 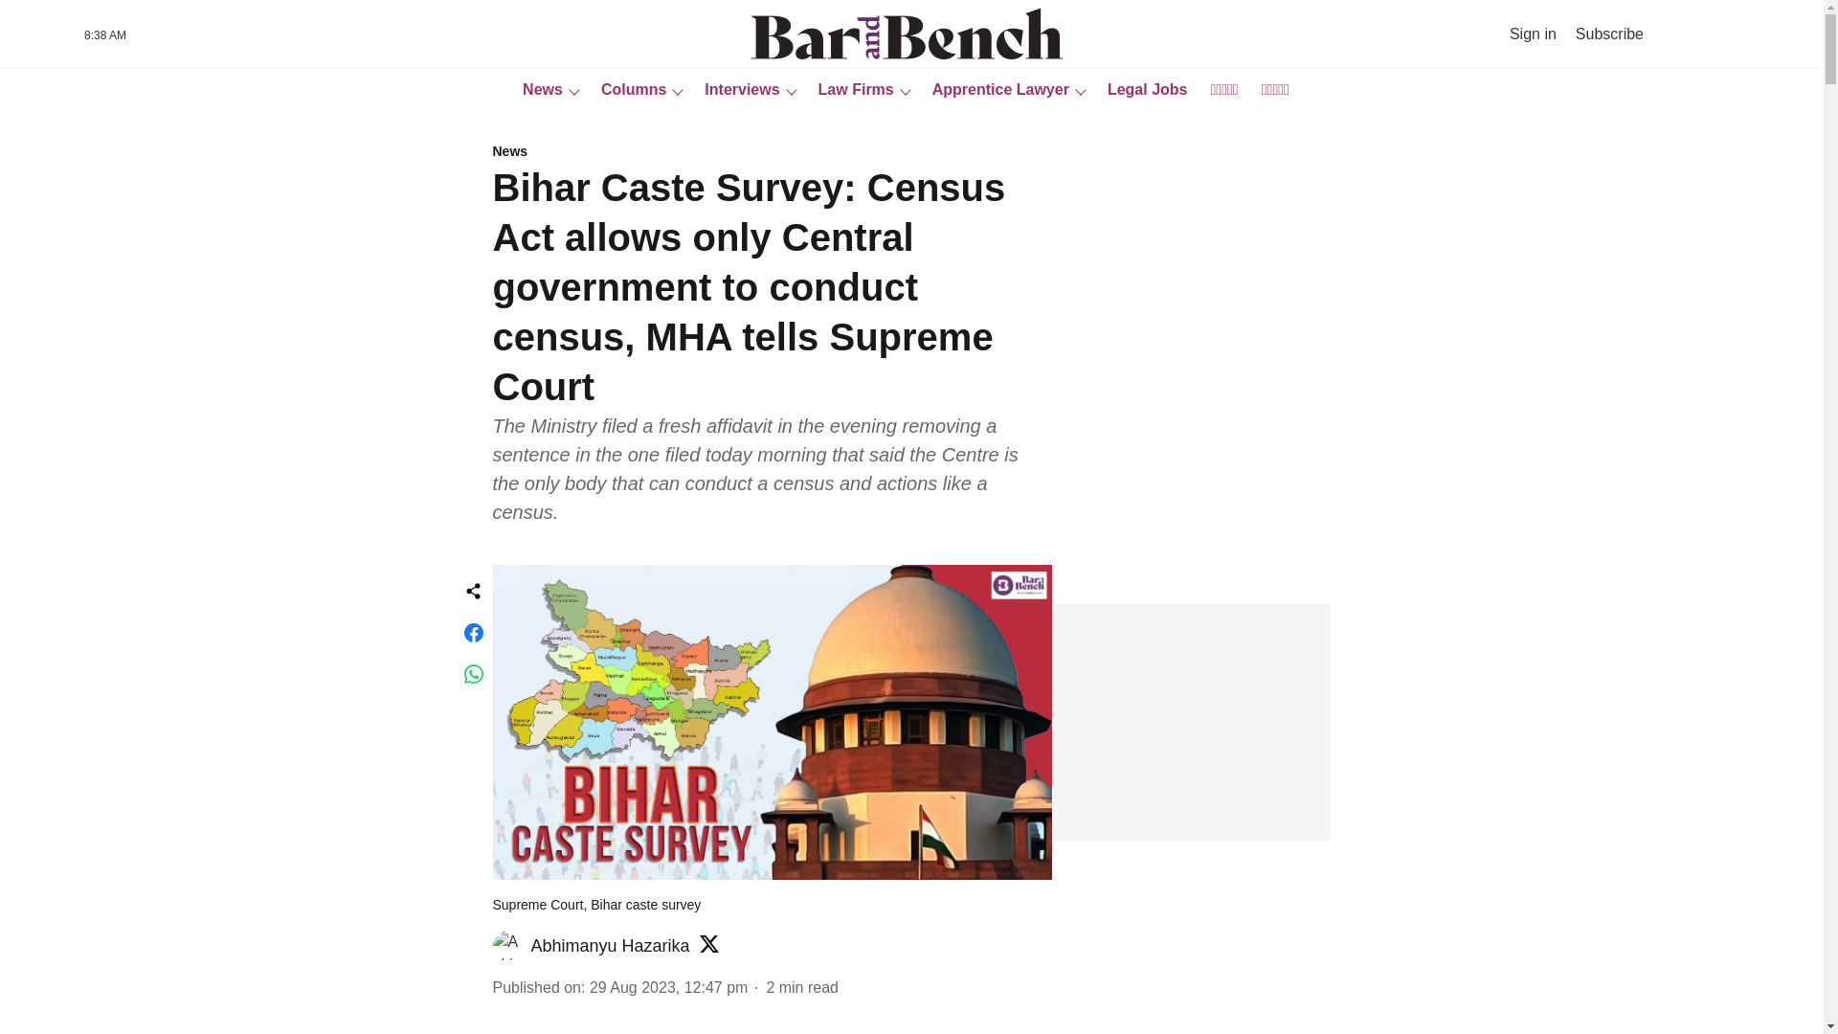 I want to click on News, so click(x=772, y=152).